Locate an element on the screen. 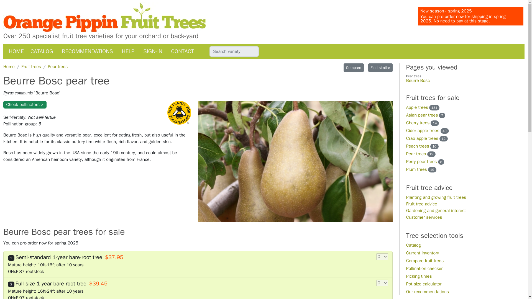 The width and height of the screenshot is (532, 299). A listing of all the trees currently in stock. is located at coordinates (423, 253).